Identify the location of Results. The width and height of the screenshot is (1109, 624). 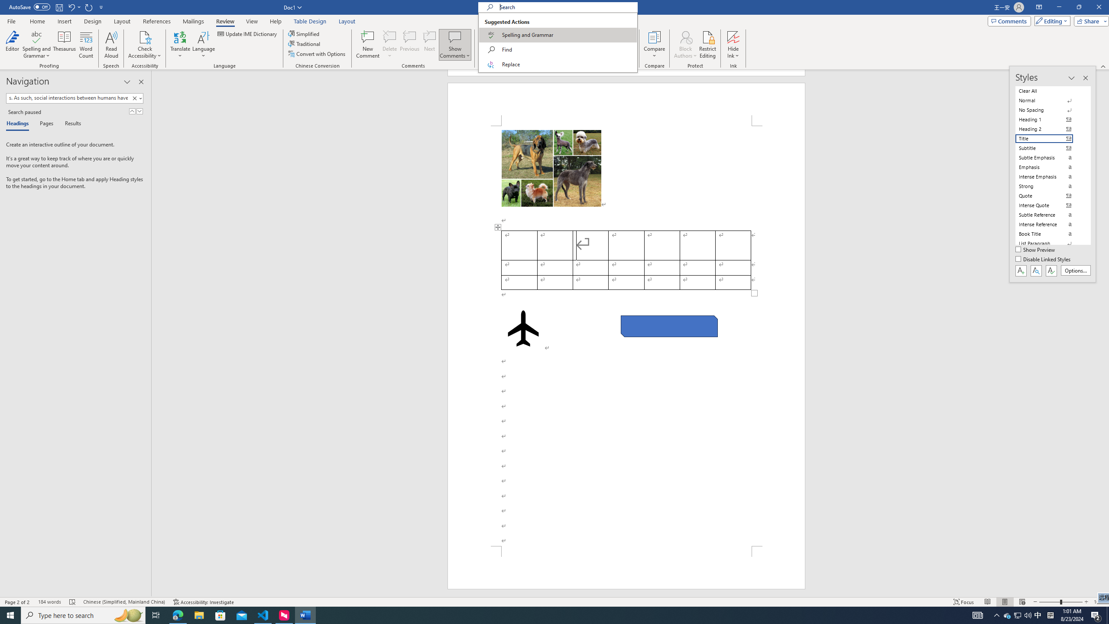
(70, 124).